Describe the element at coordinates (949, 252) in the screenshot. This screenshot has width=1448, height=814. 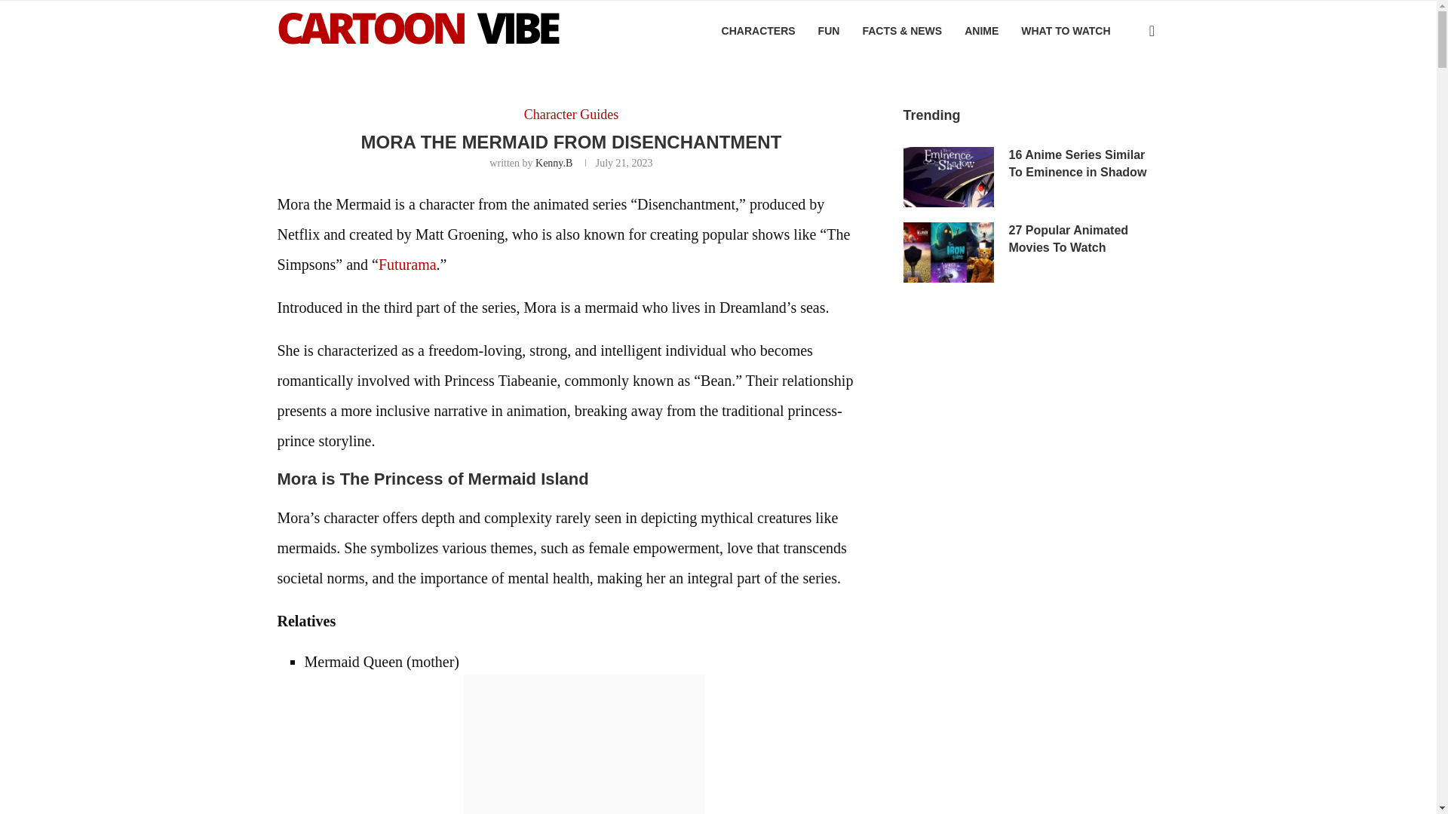
I see `27 Popular Animated Movies To Watch` at that location.